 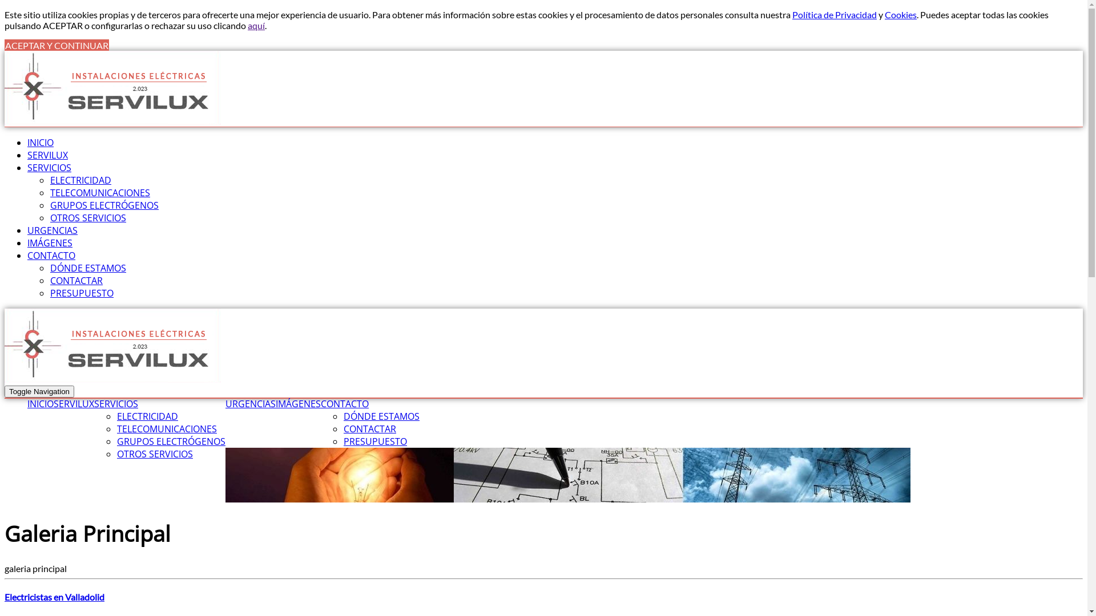 I want to click on TELECOMUNICACIONES, so click(x=167, y=429).